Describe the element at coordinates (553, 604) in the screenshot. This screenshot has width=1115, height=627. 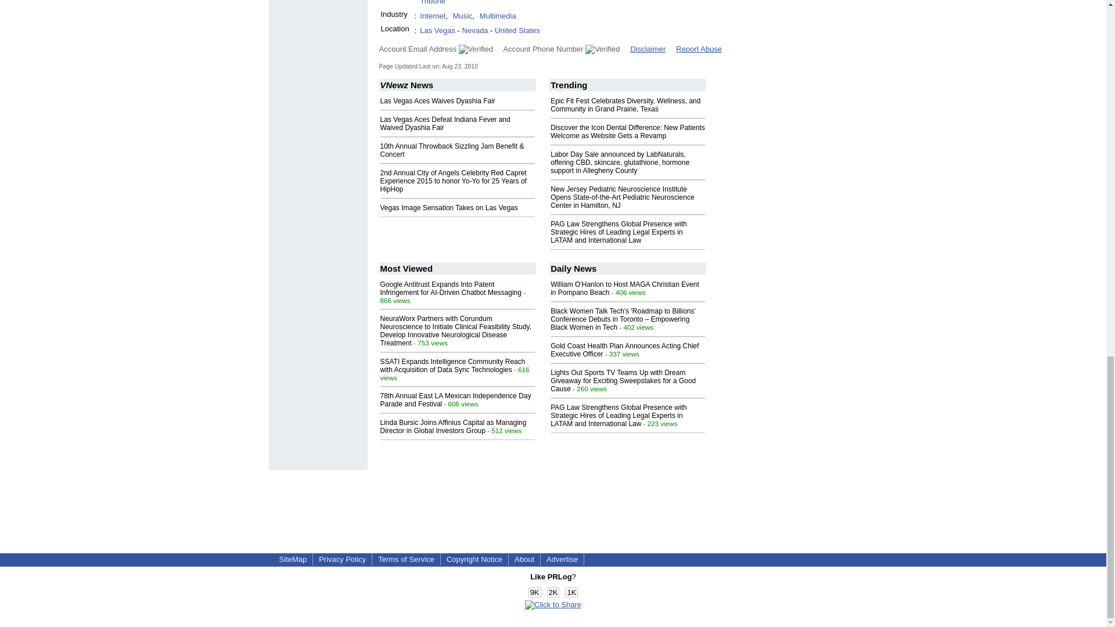
I see `Share this page!` at that location.